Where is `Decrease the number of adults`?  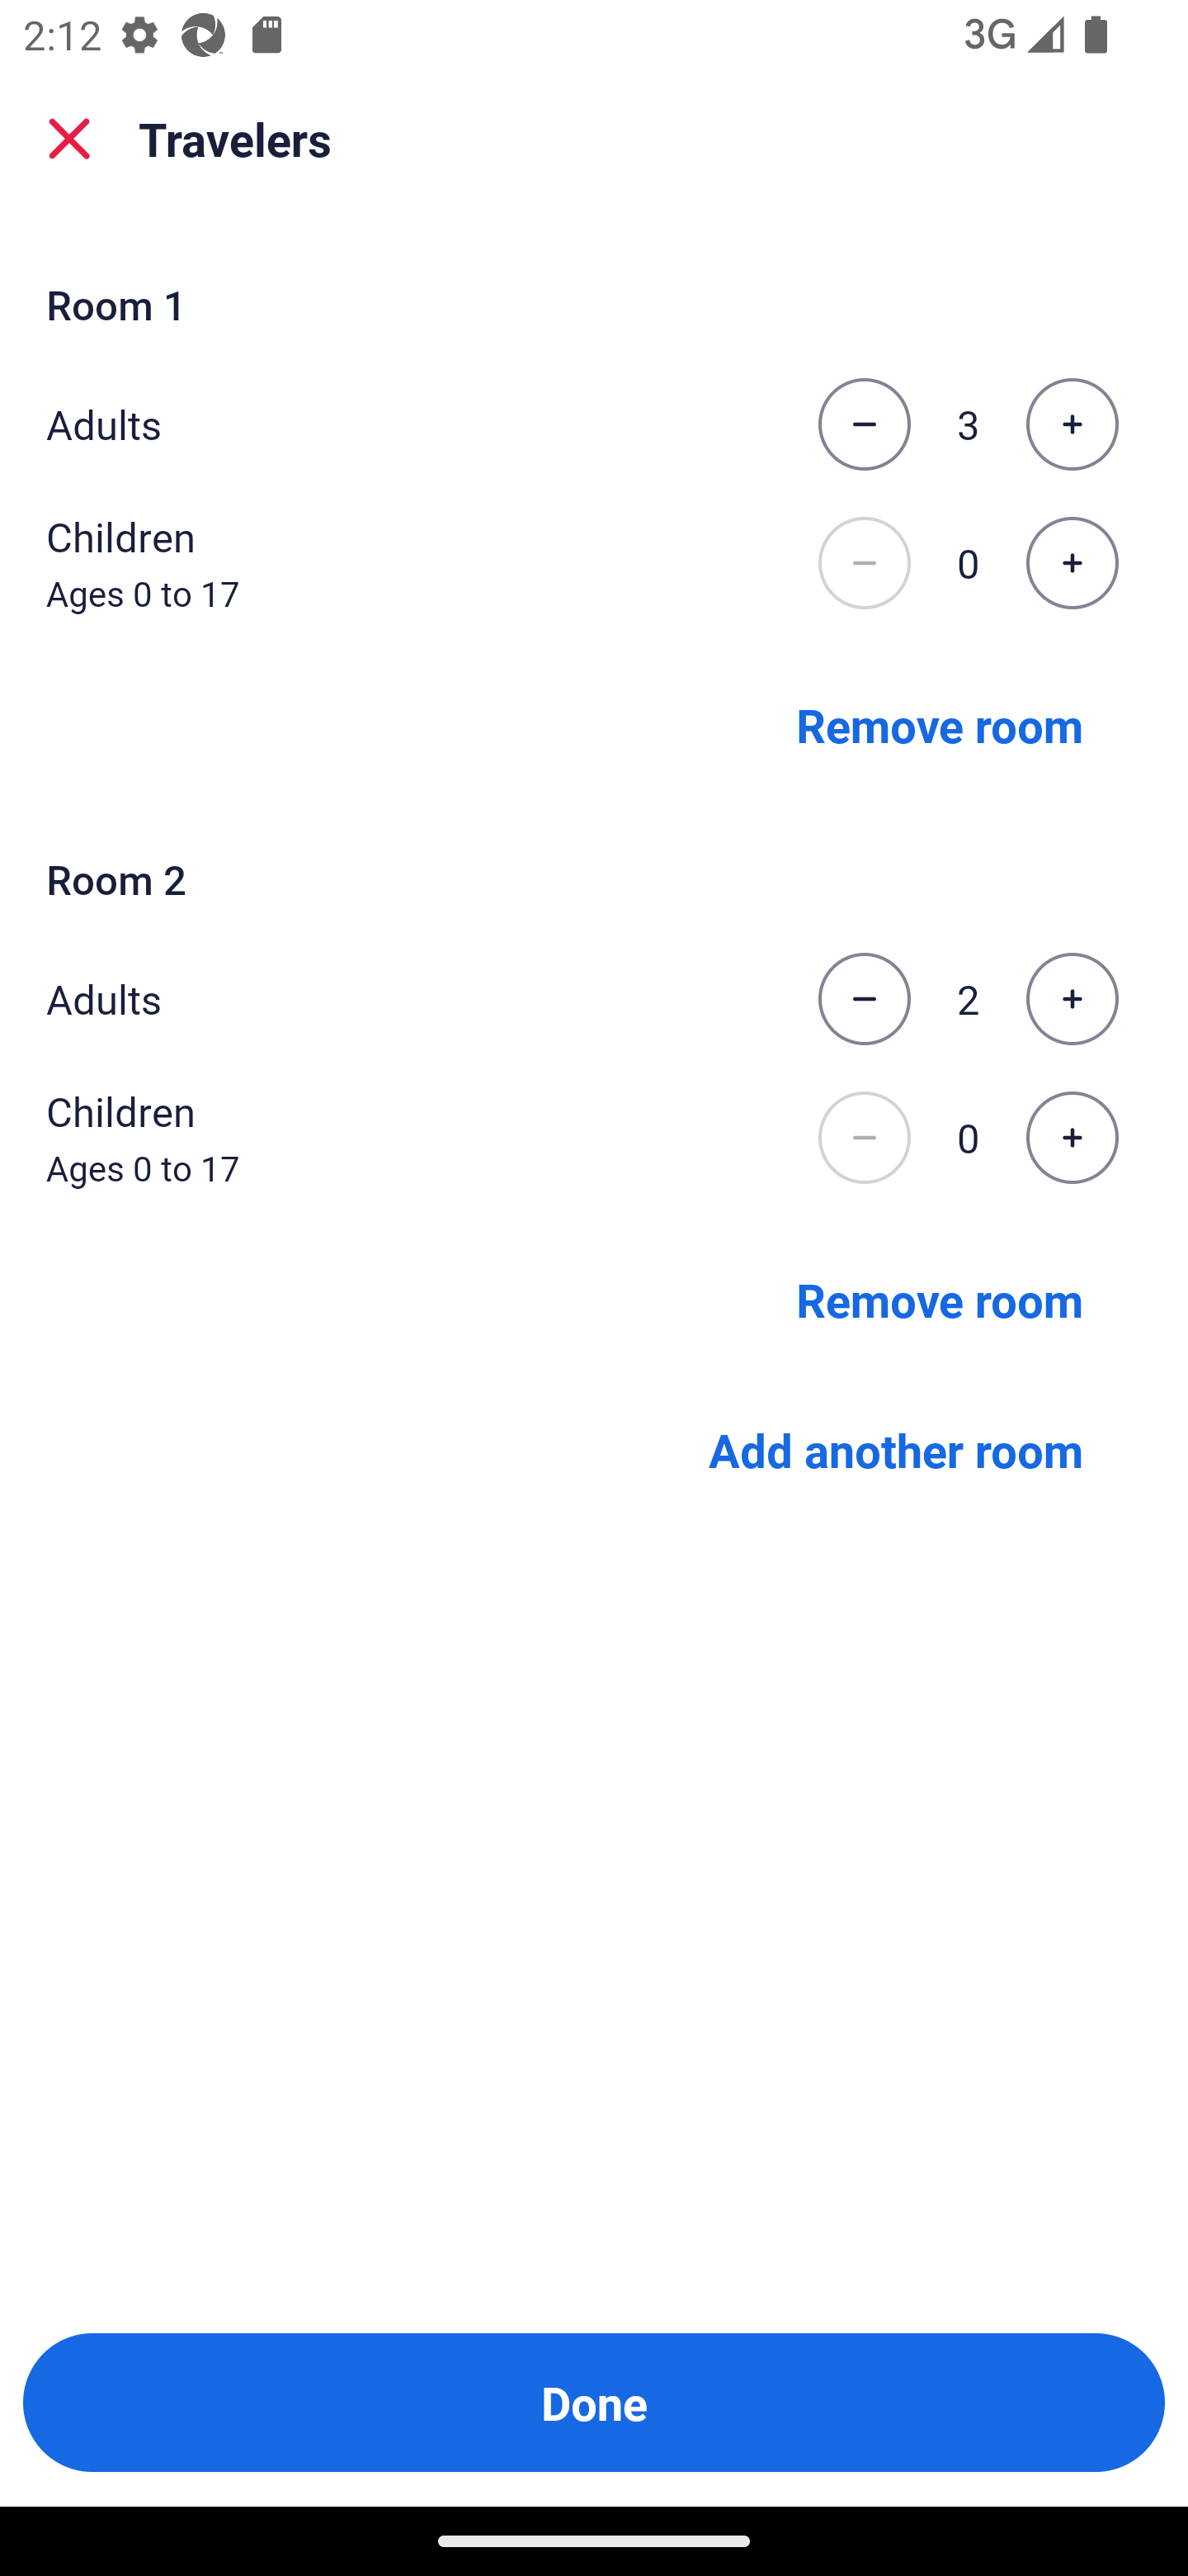 Decrease the number of adults is located at coordinates (864, 424).